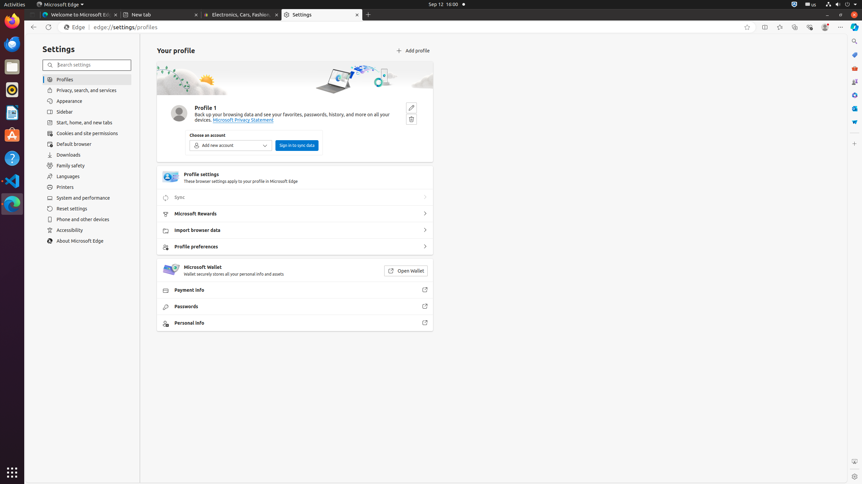 The height and width of the screenshot is (484, 862). What do you see at coordinates (425, 307) in the screenshot?
I see `Passwords` at bounding box center [425, 307].